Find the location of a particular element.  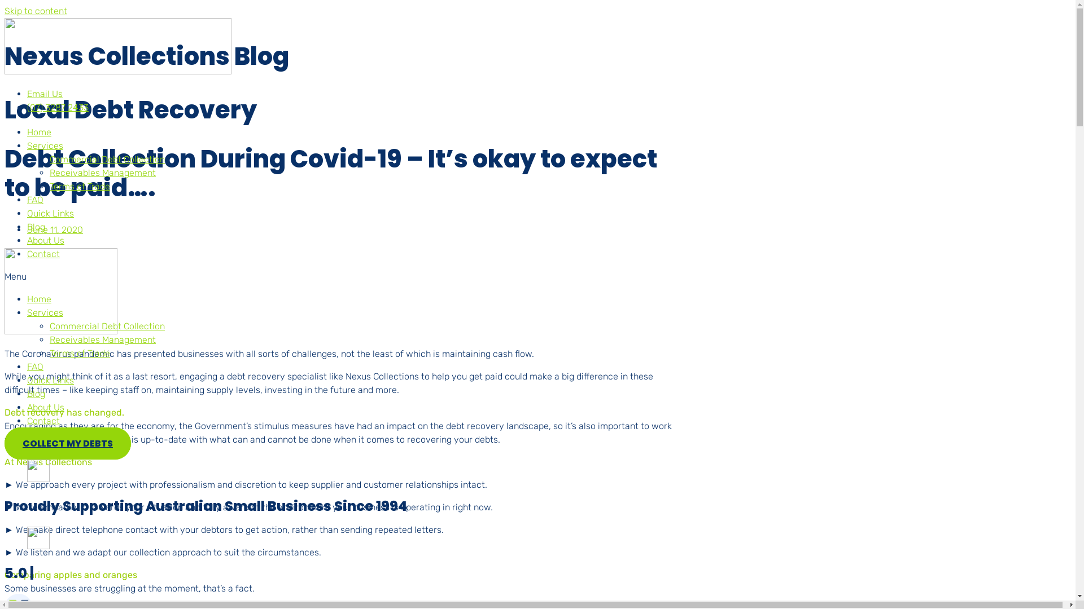

Blog is located at coordinates (36, 227).